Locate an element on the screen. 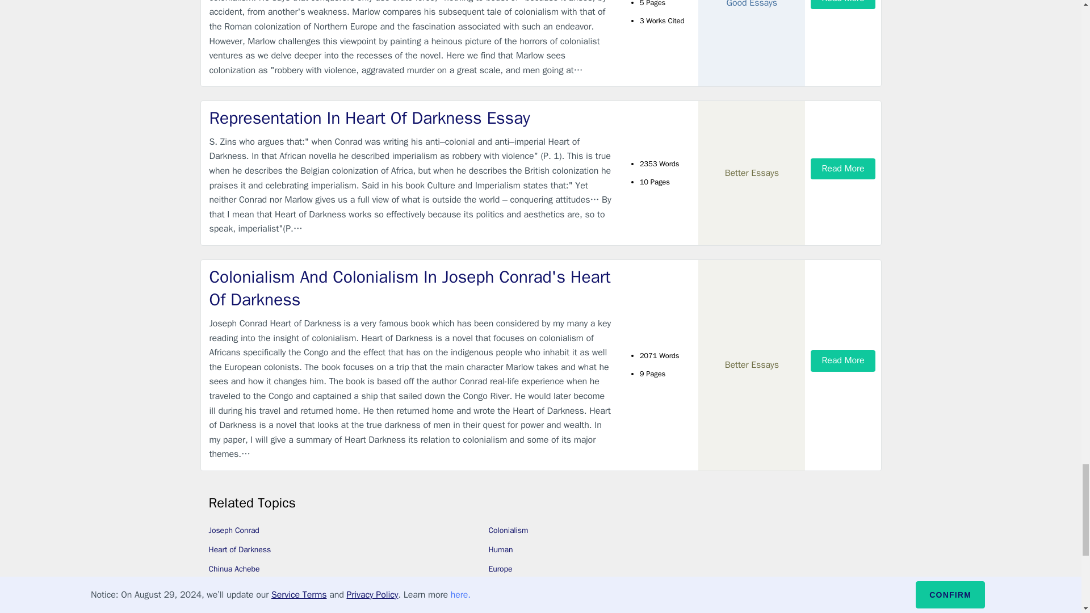  Joseph Conrad is located at coordinates (234, 530).